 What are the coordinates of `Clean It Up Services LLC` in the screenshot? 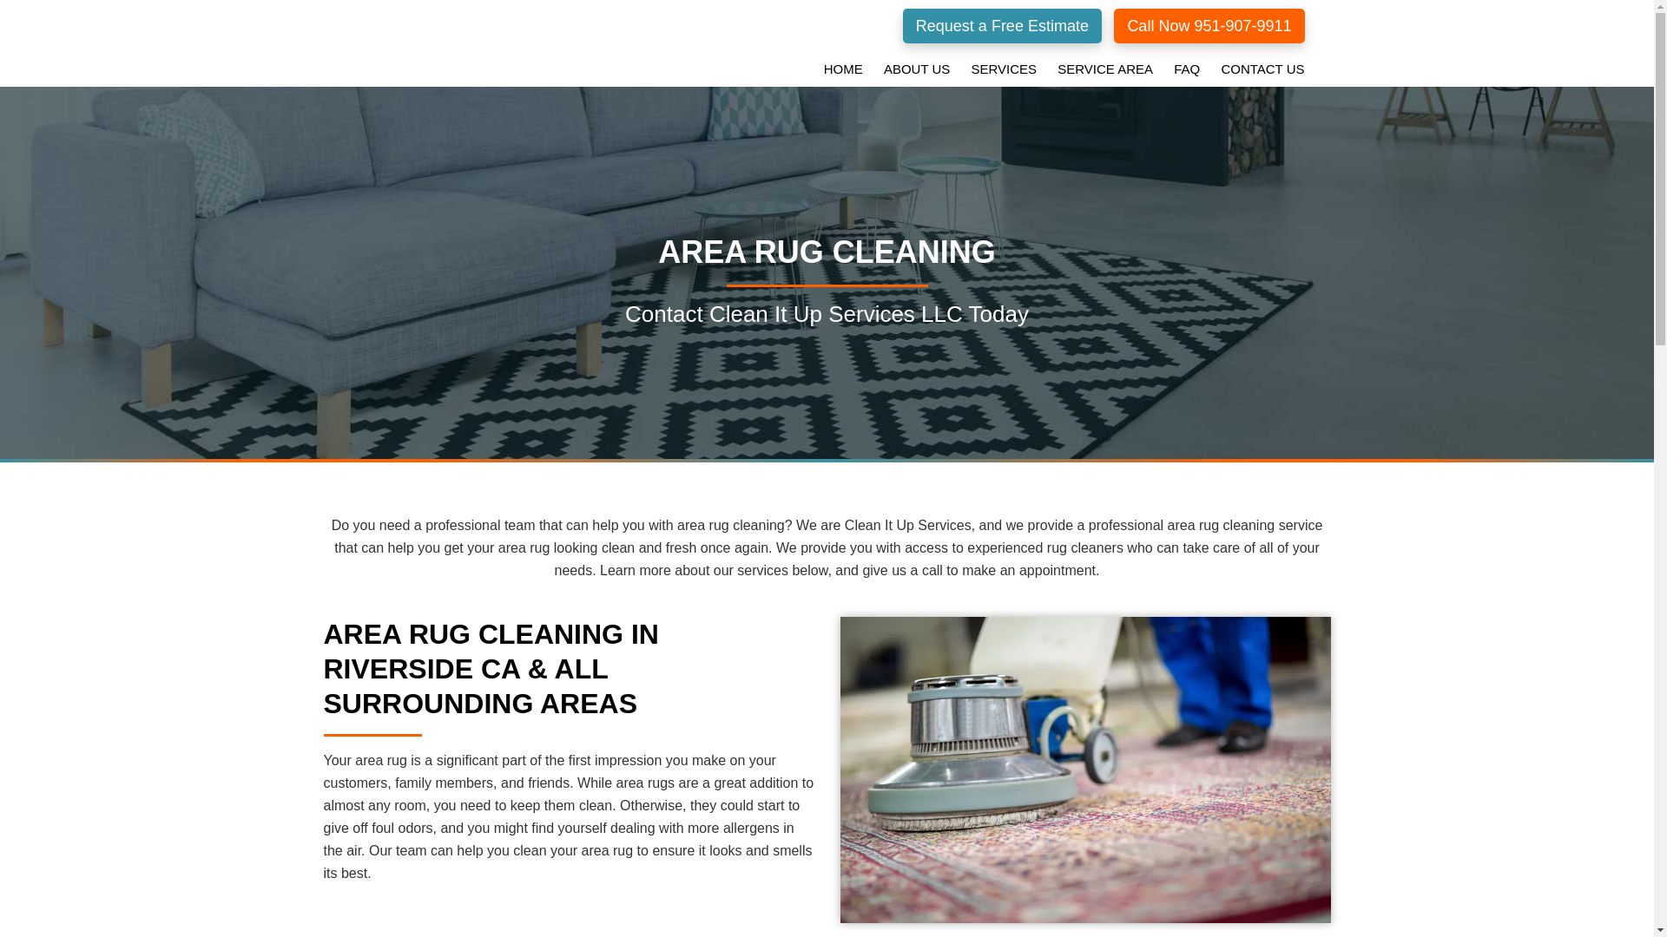 It's located at (458, 38).